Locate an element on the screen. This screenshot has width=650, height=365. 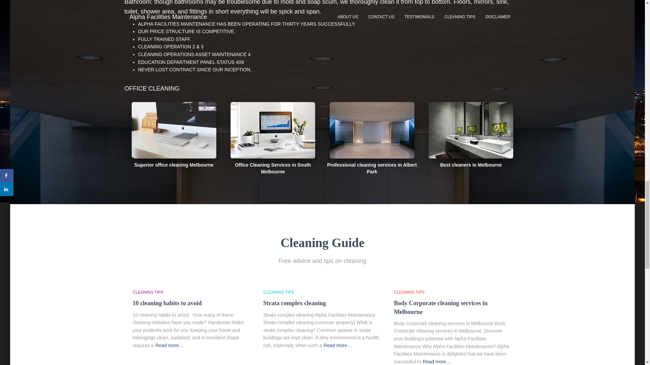
View all posts in Cleaning Tips is located at coordinates (279, 292).